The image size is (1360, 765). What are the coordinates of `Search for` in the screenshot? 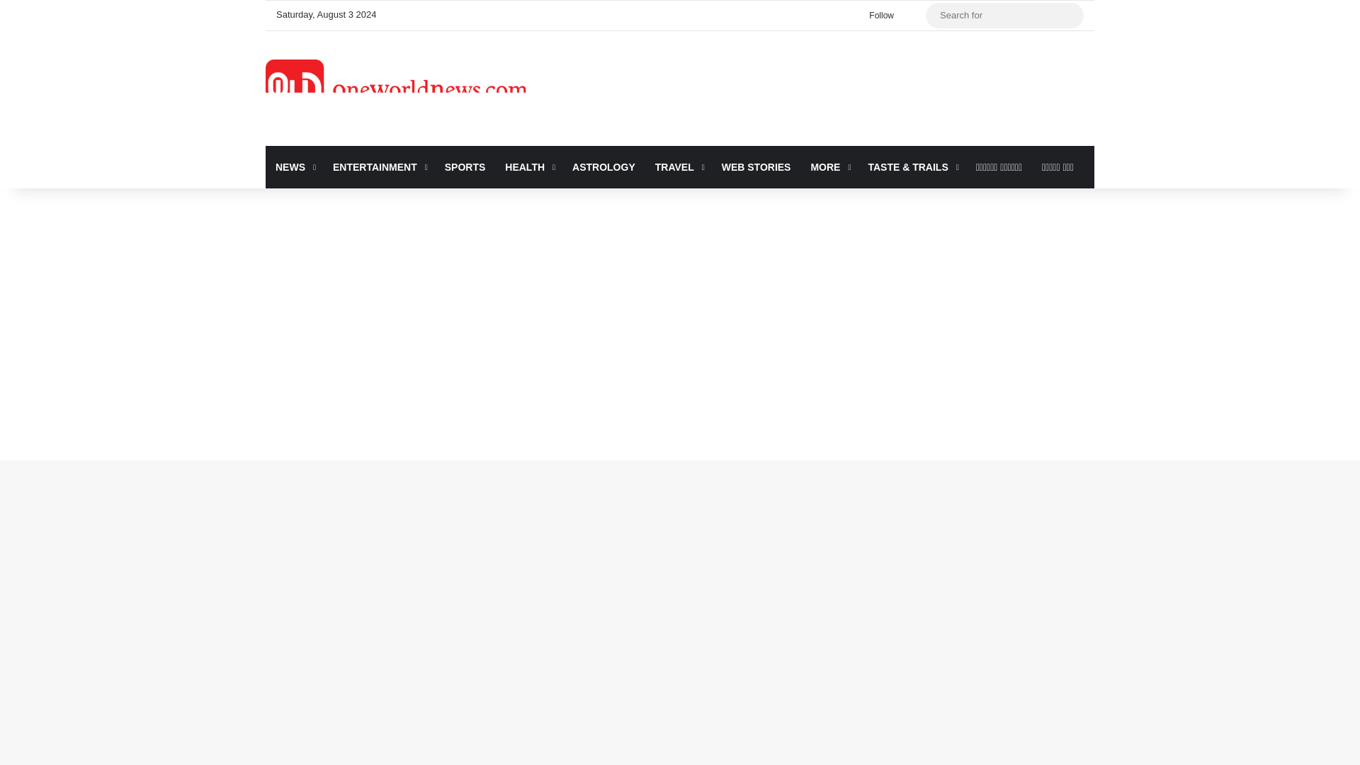 It's located at (1070, 16).